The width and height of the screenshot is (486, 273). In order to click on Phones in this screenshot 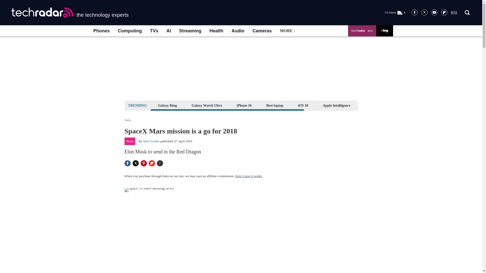, I will do `click(101, 31)`.